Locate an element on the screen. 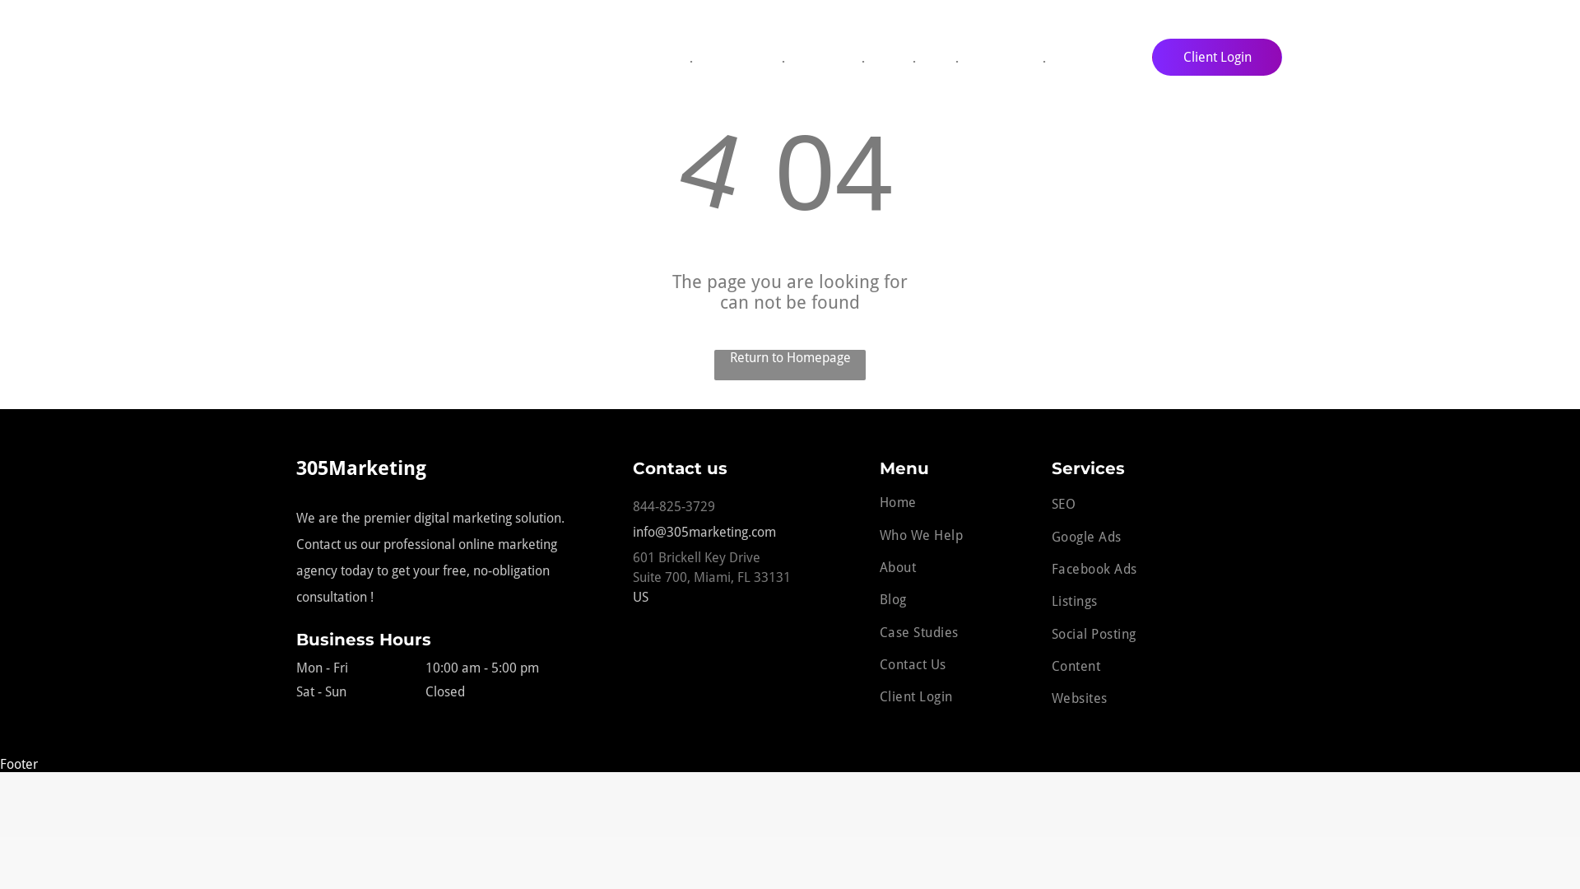  Social Posting is located at coordinates (1168, 634).